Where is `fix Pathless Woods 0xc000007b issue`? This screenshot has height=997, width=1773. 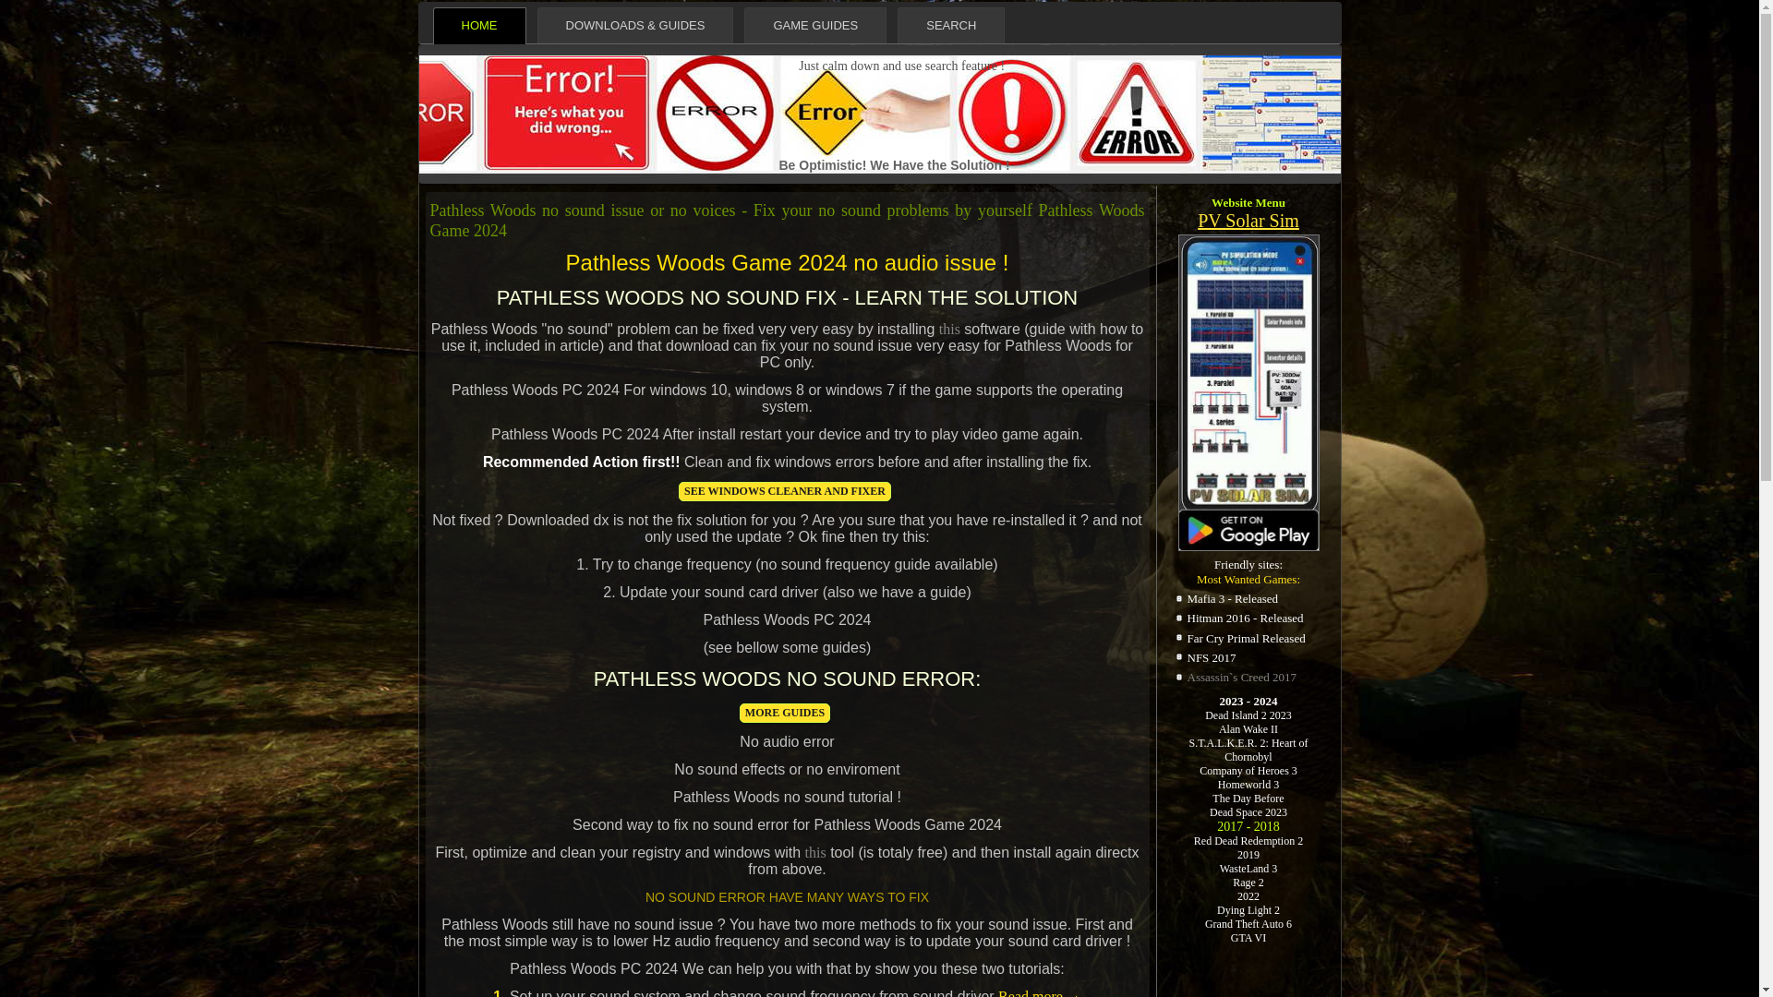 fix Pathless Woods 0xc000007b issue is located at coordinates (1040, 993).